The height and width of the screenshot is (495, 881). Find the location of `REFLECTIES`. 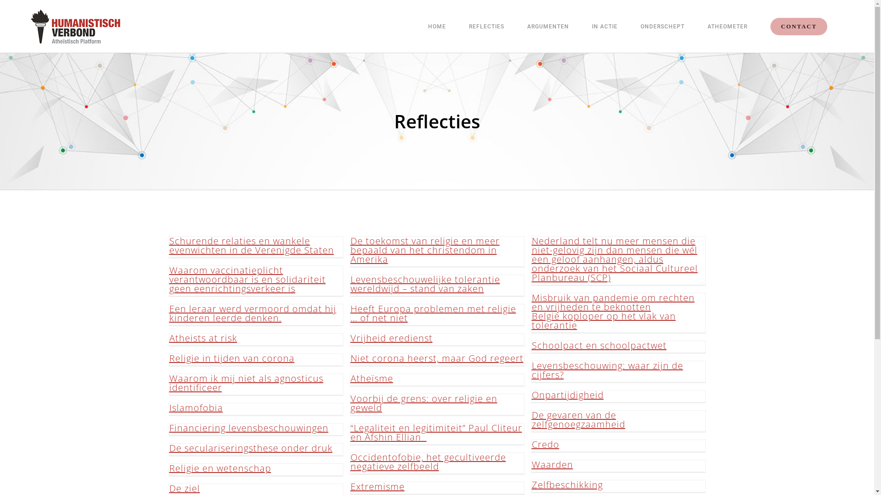

REFLECTIES is located at coordinates (486, 27).